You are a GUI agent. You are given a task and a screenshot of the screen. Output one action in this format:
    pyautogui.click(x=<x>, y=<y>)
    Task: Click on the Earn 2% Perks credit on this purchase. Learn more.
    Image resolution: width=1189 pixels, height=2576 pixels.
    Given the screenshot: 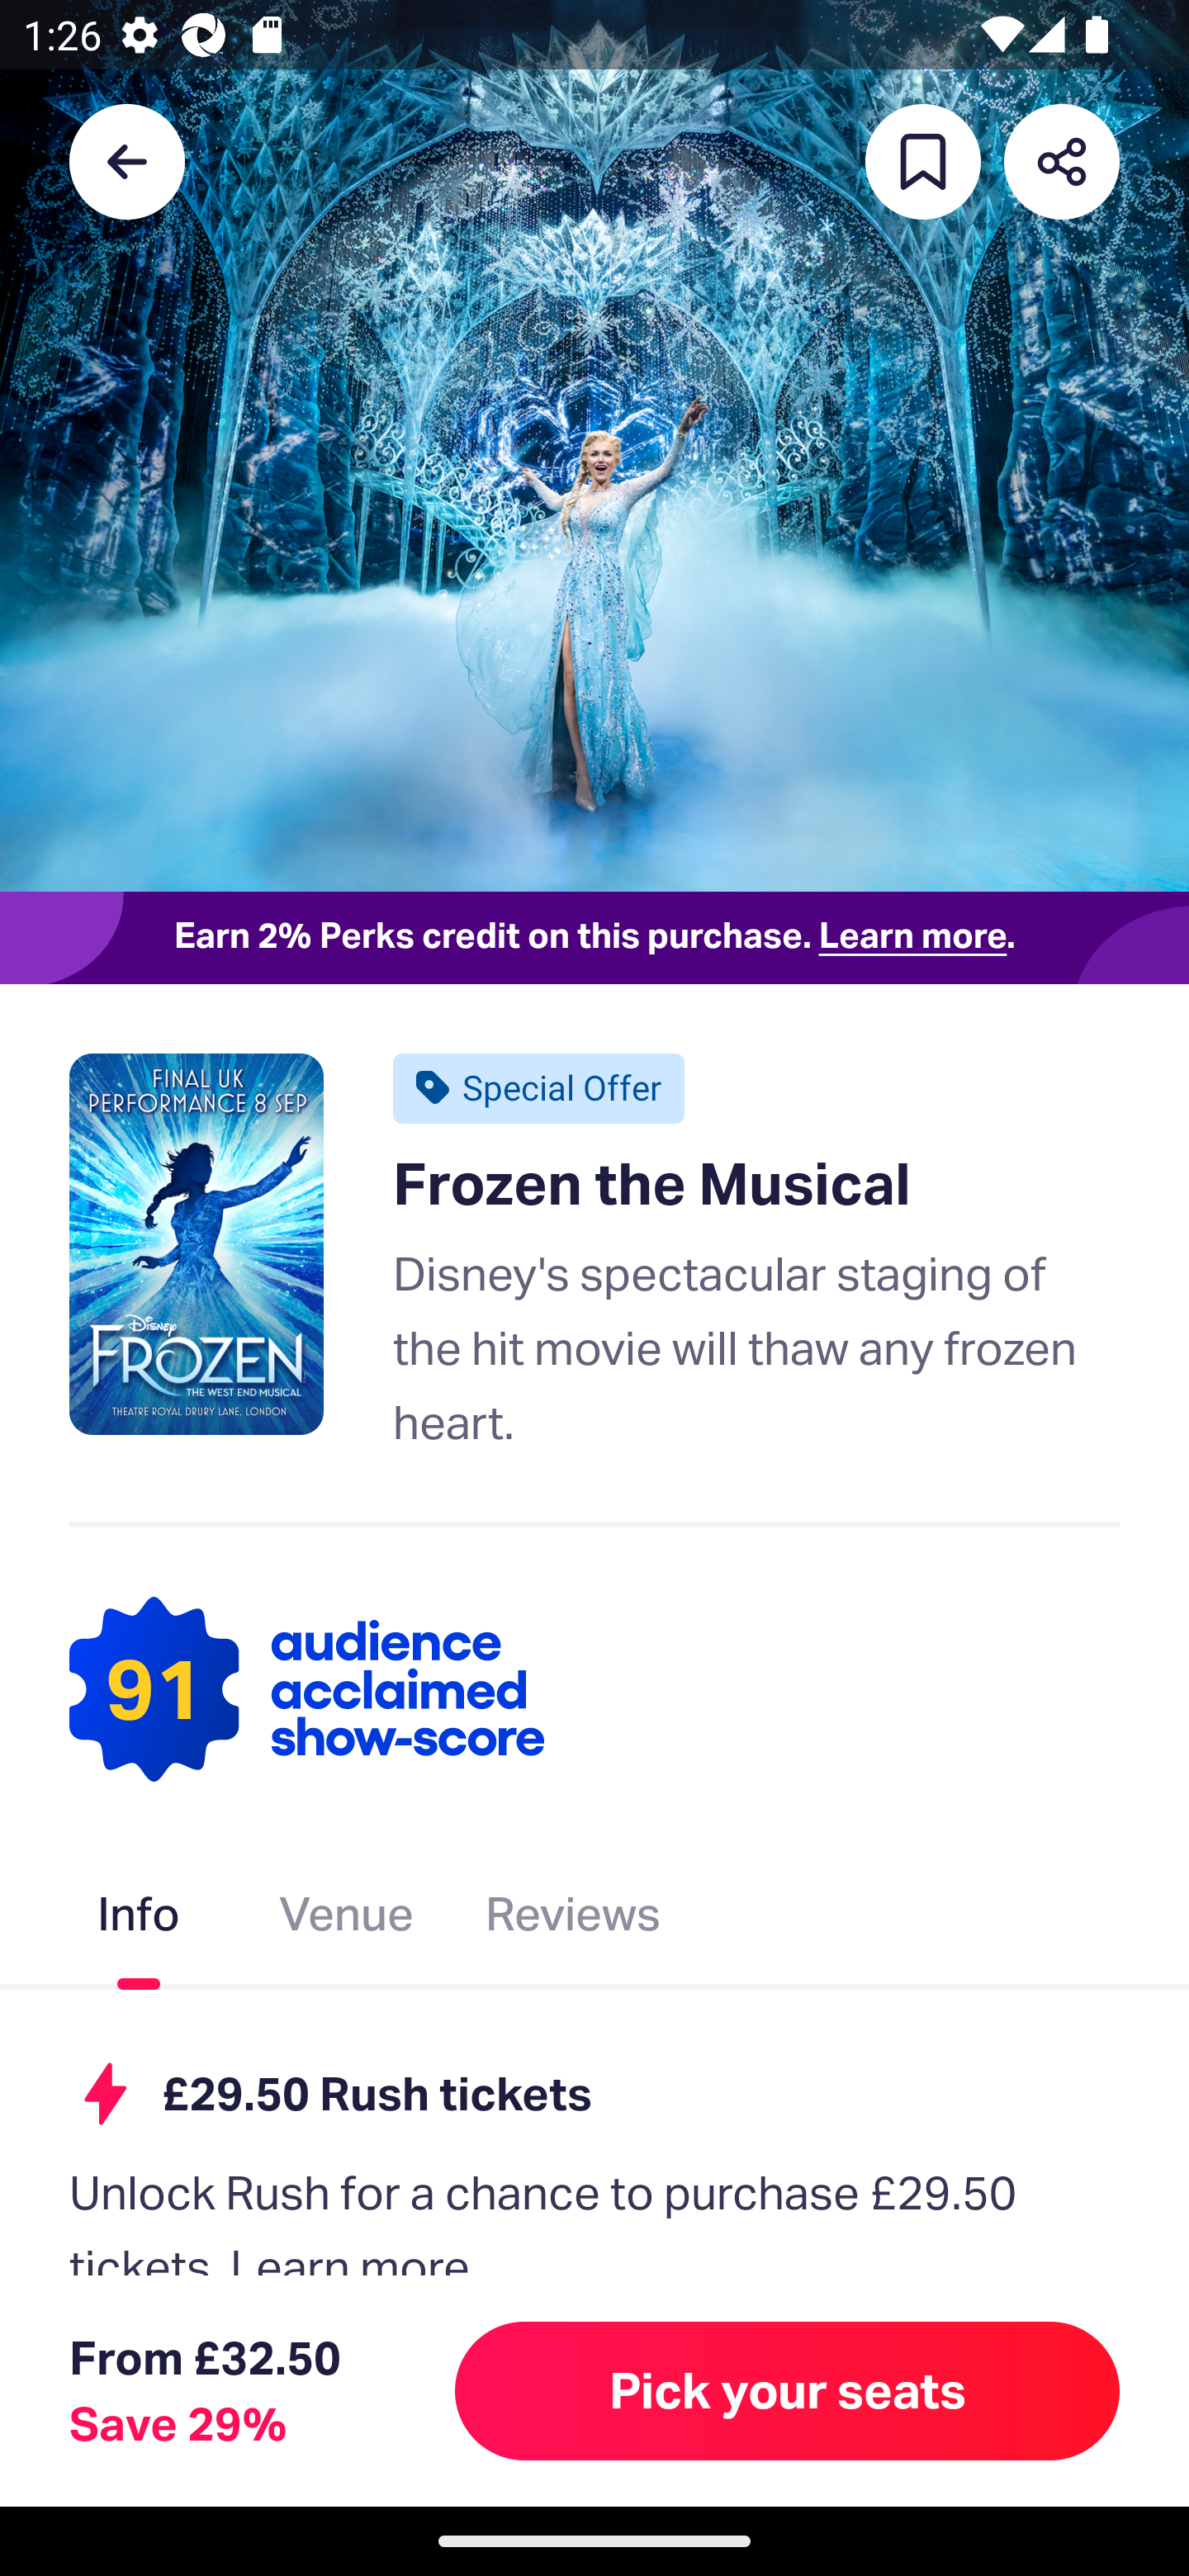 What is the action you would take?
    pyautogui.click(x=594, y=937)
    